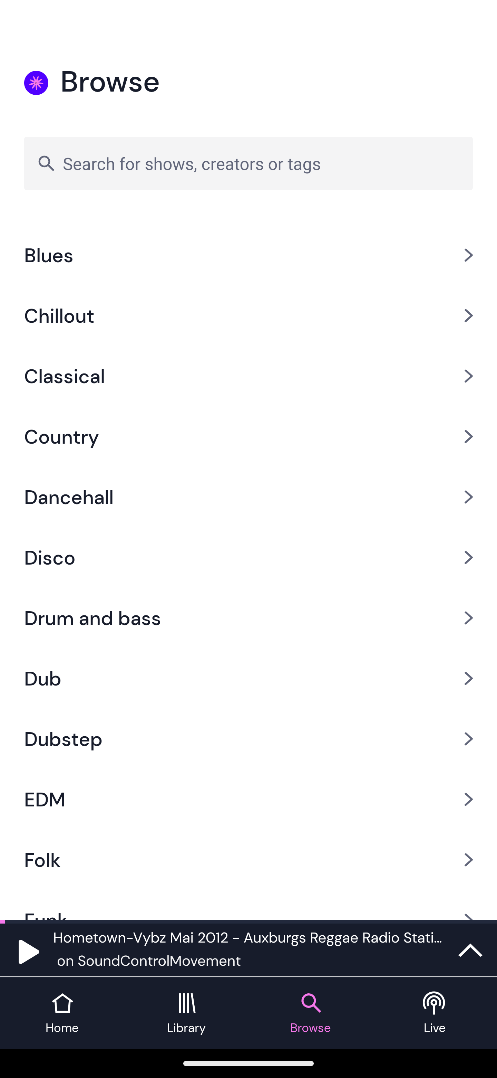 Image resolution: width=497 pixels, height=1078 pixels. Describe the element at coordinates (248, 799) in the screenshot. I see `EDM` at that location.